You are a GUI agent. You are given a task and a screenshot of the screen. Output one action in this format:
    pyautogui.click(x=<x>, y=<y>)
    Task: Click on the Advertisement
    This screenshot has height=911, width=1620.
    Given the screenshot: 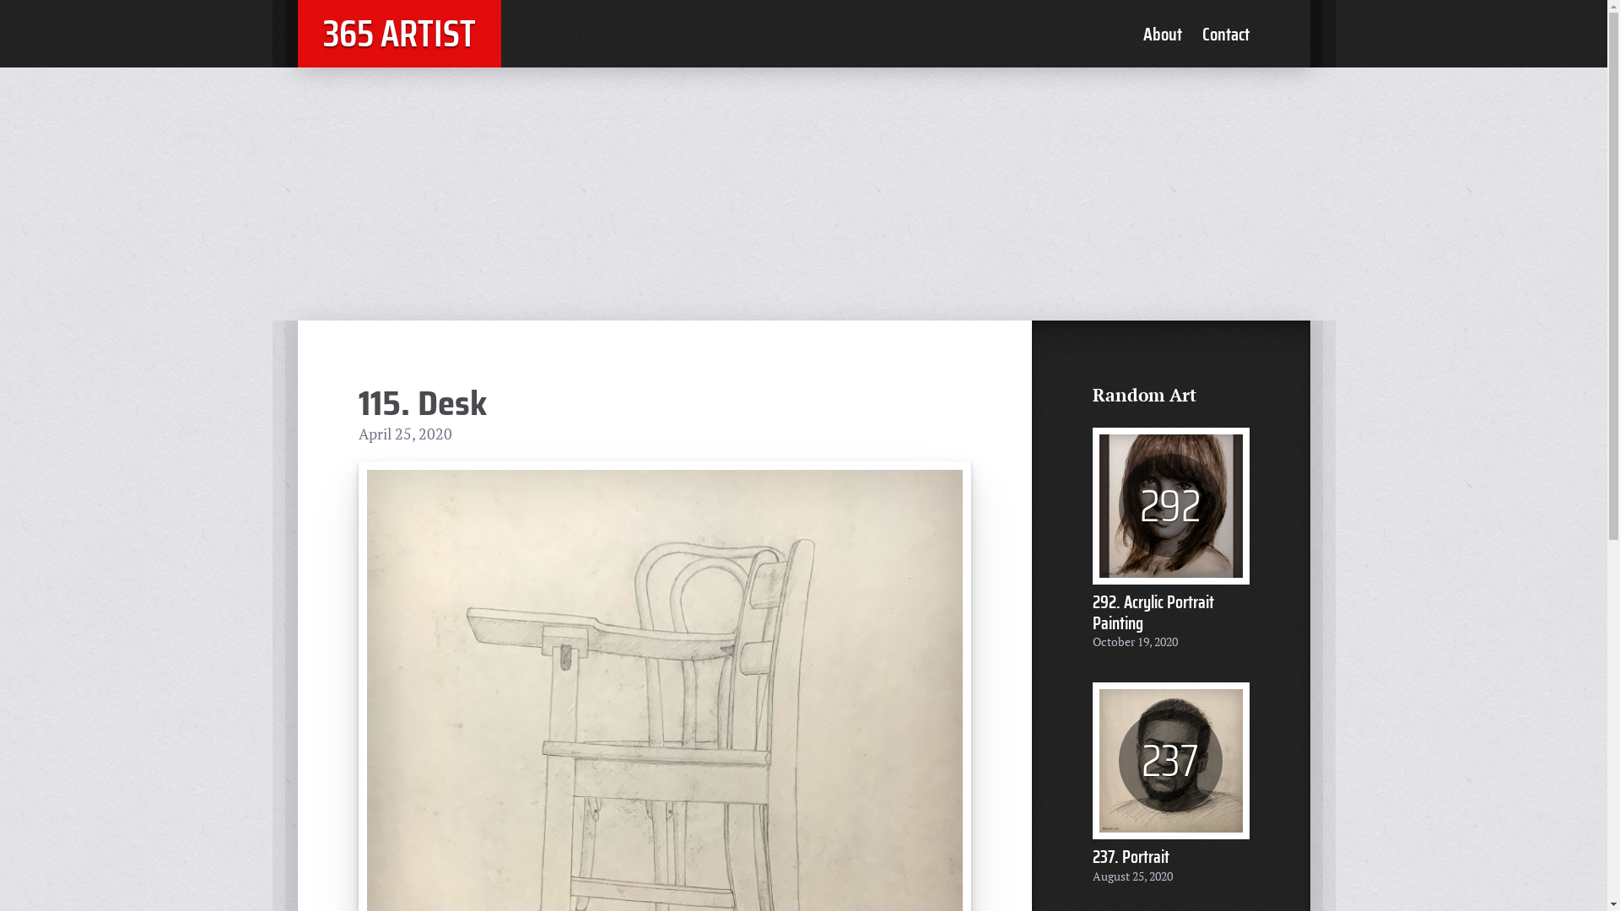 What is the action you would take?
    pyautogui.click(x=803, y=194)
    